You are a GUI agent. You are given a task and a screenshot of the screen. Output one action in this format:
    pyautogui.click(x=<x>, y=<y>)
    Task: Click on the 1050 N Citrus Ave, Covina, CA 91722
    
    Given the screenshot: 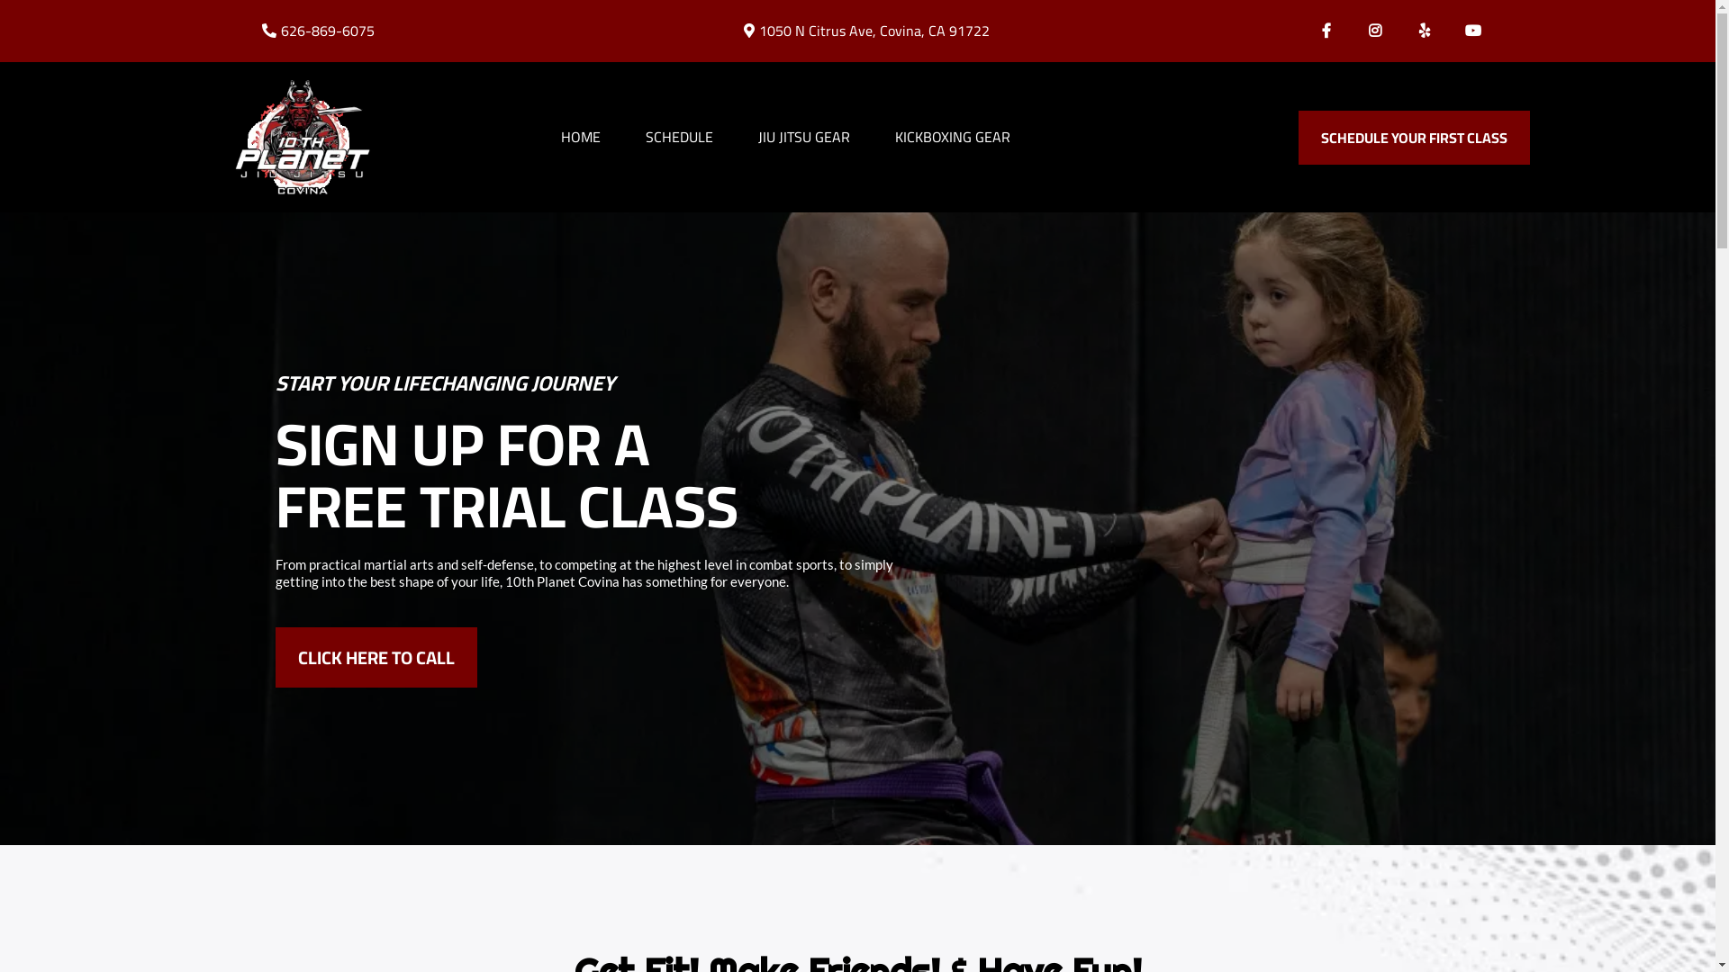 What is the action you would take?
    pyautogui.click(x=874, y=31)
    